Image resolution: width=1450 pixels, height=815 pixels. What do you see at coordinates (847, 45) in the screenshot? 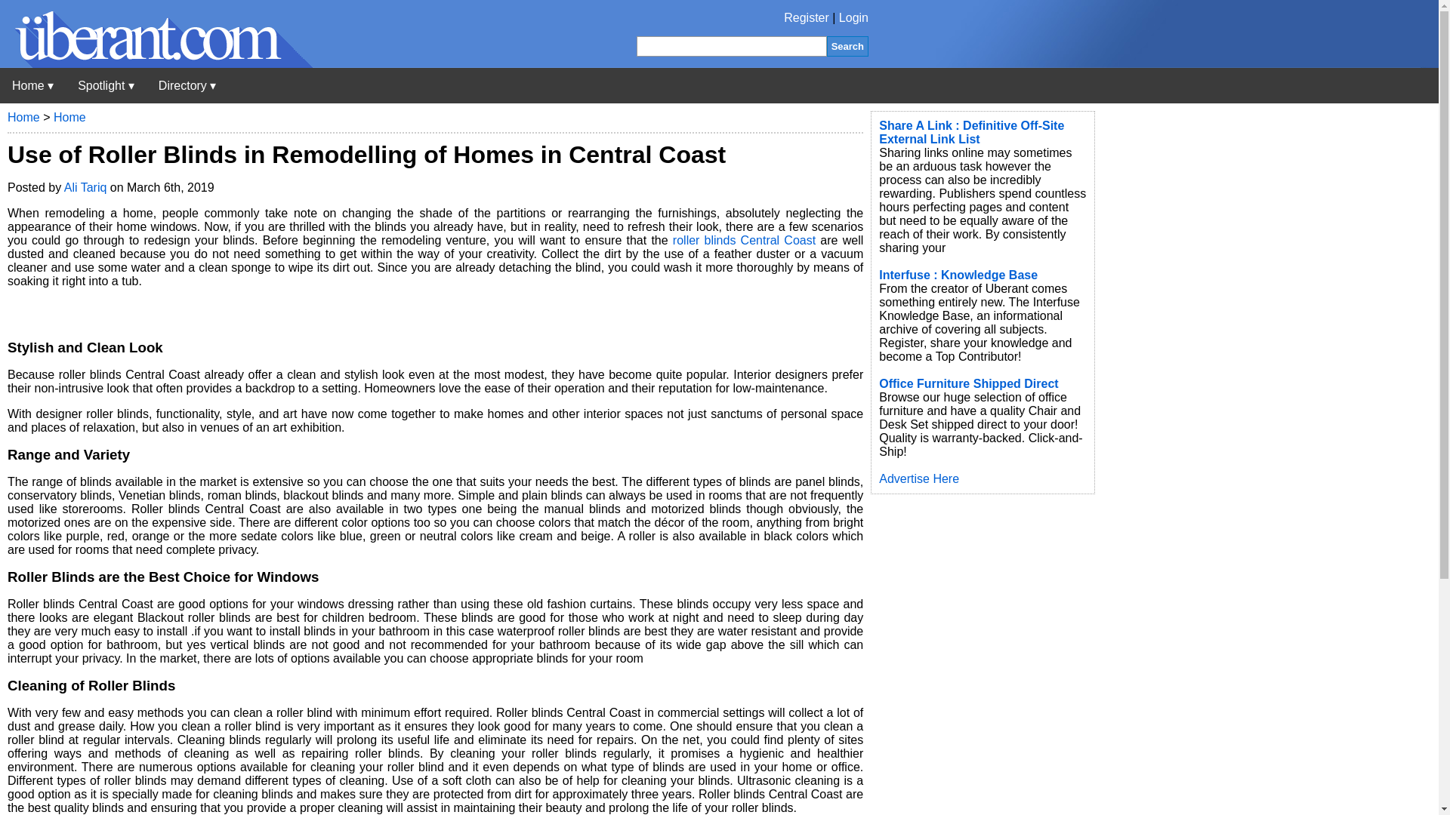
I see `Search` at bounding box center [847, 45].